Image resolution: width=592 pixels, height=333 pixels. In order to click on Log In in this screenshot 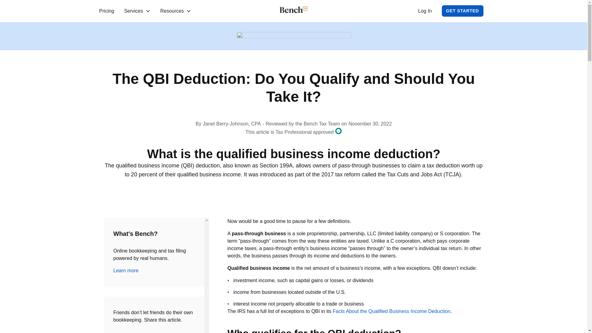, I will do `click(425, 11)`.